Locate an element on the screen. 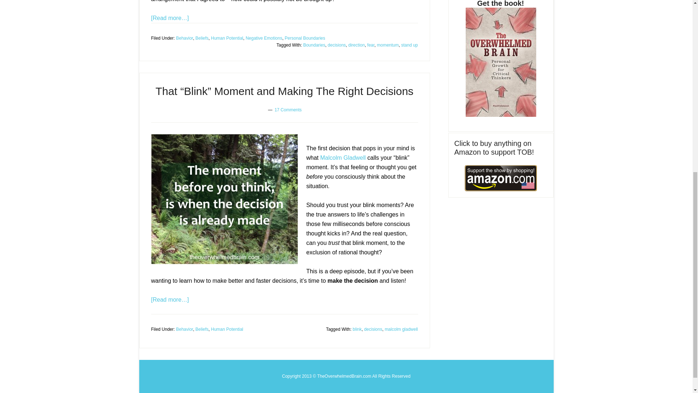 Image resolution: width=698 pixels, height=393 pixels. Malcolm Gladwell is located at coordinates (343, 158).